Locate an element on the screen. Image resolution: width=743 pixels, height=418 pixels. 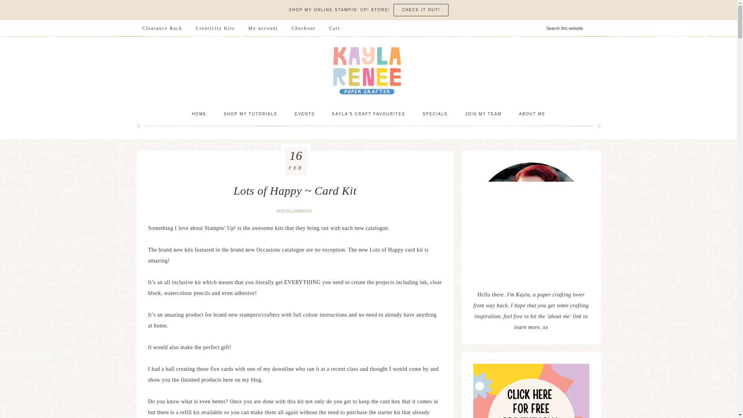
CHECK IT OUT! is located at coordinates (421, 10).